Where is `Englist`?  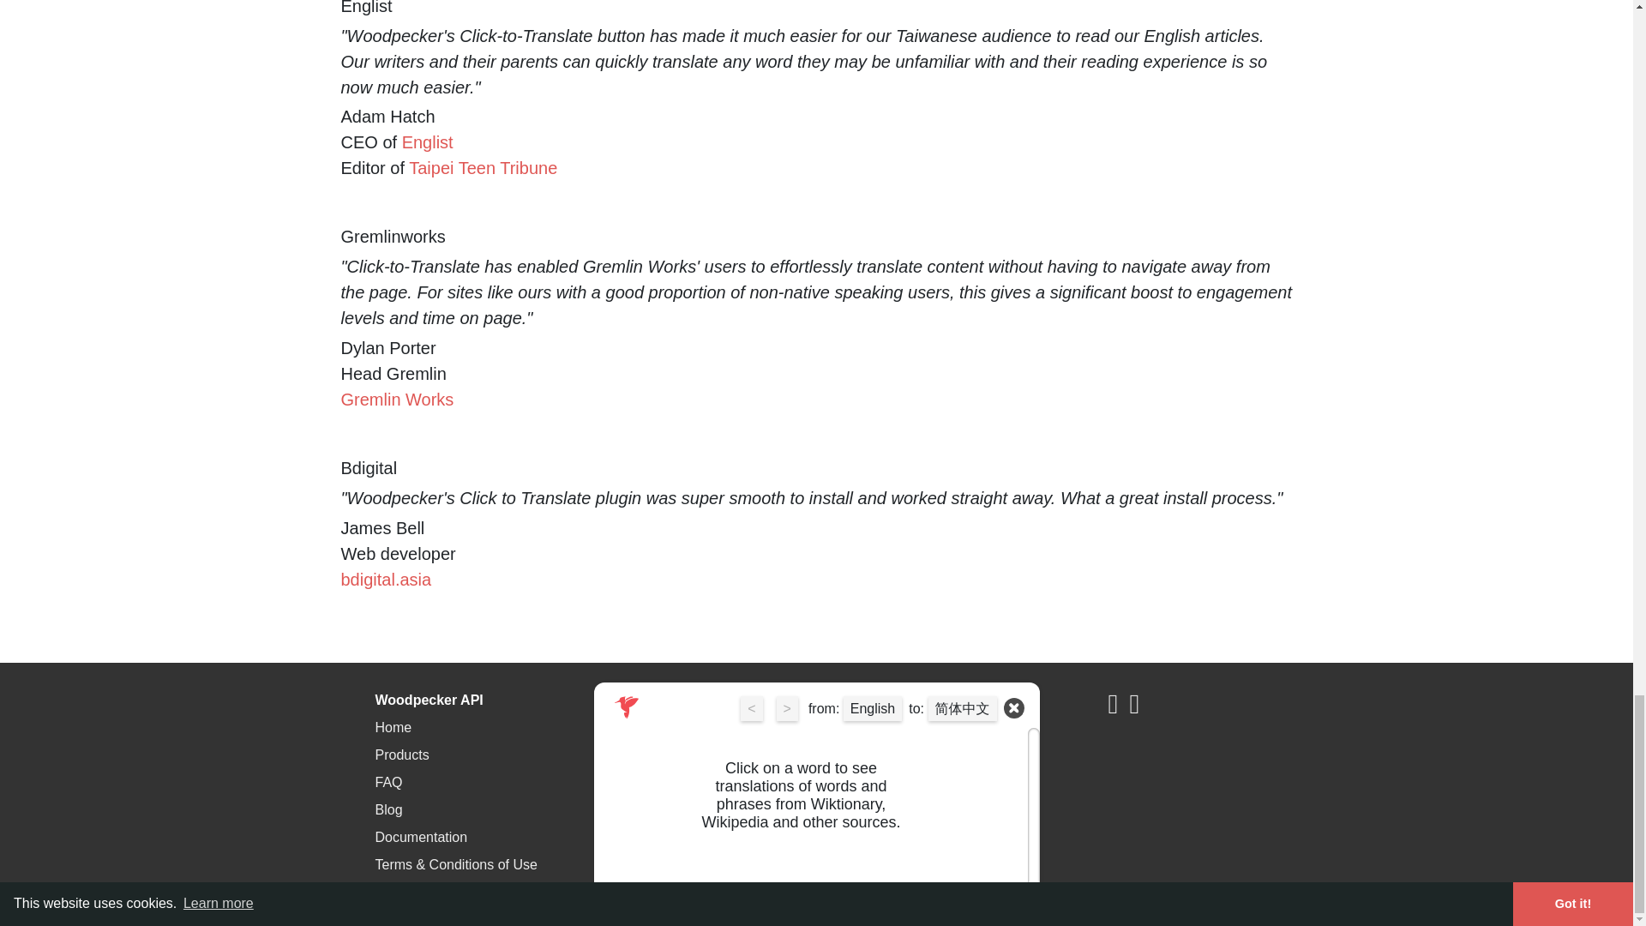
Englist is located at coordinates (427, 142).